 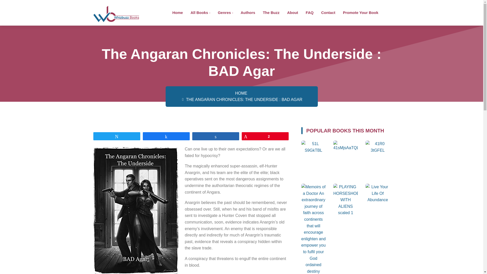 I want to click on Authors, so click(x=248, y=12).